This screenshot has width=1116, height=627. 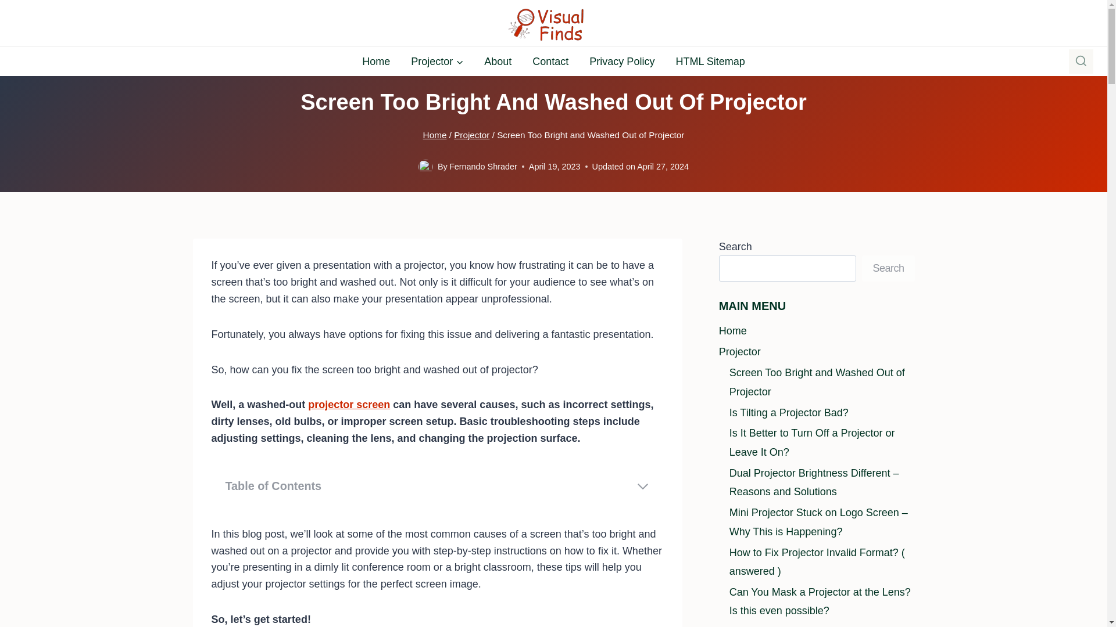 I want to click on Fernando Shrader, so click(x=484, y=166).